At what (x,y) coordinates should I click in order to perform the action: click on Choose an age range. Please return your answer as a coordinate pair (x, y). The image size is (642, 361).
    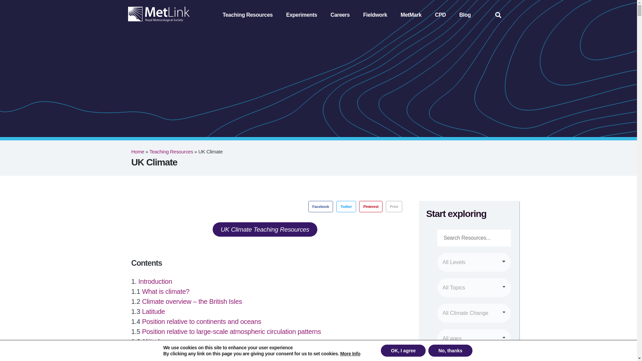
    Looking at the image, I should click on (474, 338).